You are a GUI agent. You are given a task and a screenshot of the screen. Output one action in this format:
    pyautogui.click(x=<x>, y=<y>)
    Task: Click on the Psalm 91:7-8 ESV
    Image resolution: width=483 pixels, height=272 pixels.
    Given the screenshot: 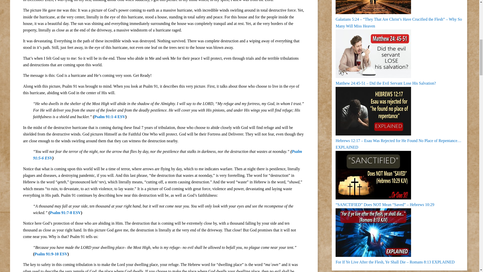 What is the action you would take?
    pyautogui.click(x=65, y=213)
    